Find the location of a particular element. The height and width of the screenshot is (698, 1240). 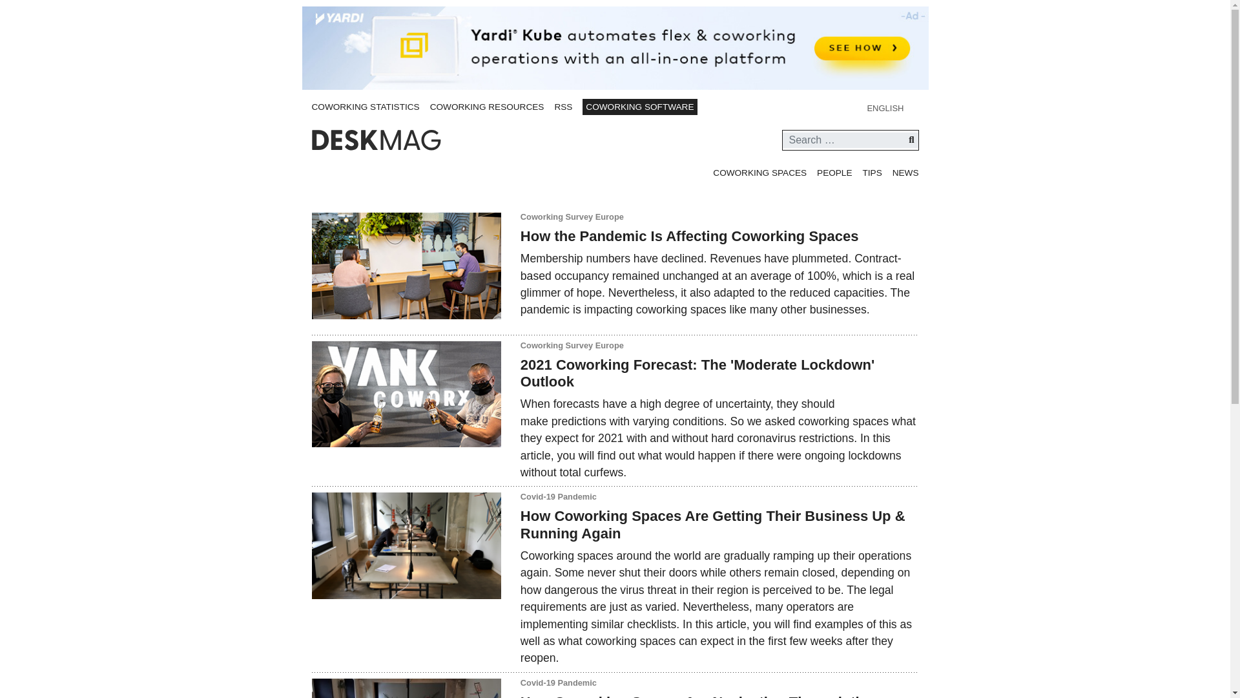

PEOPLE is located at coordinates (834, 173).